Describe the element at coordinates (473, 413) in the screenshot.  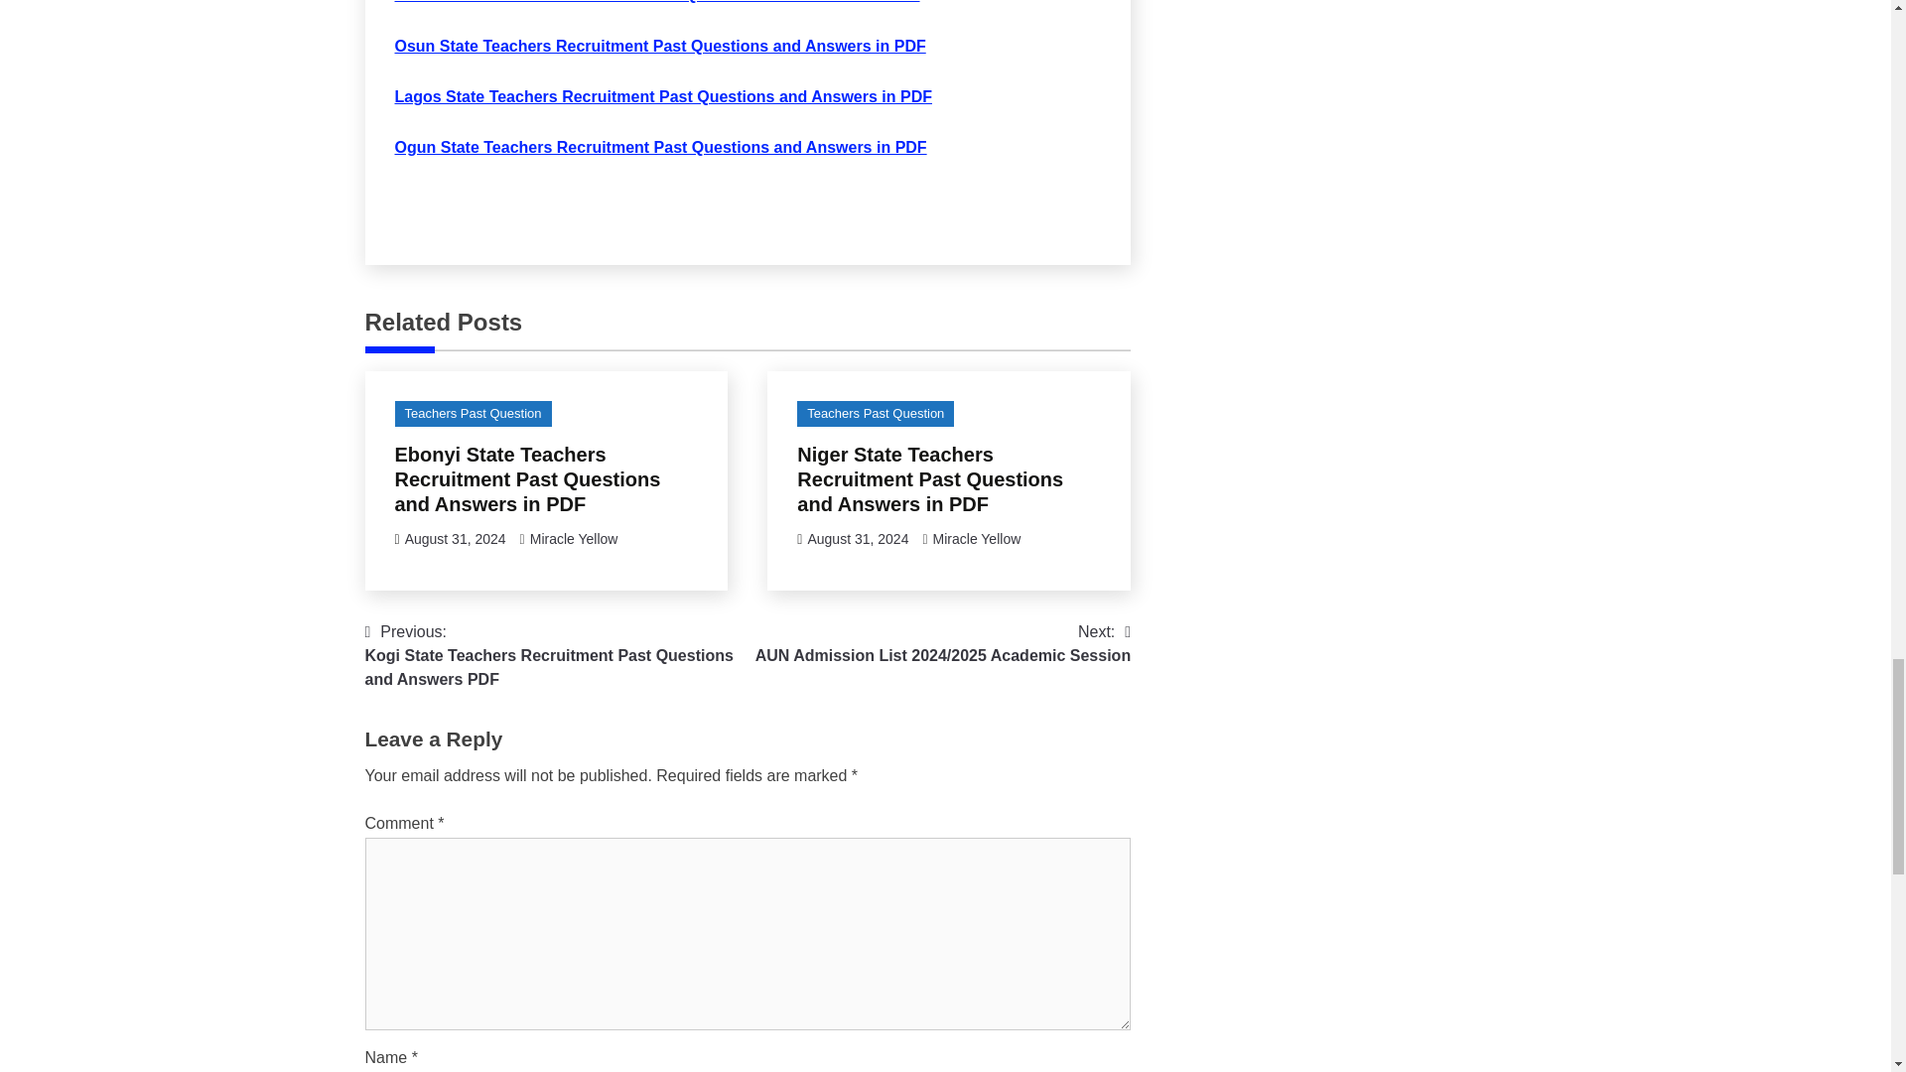
I see `Teachers Past Question` at that location.